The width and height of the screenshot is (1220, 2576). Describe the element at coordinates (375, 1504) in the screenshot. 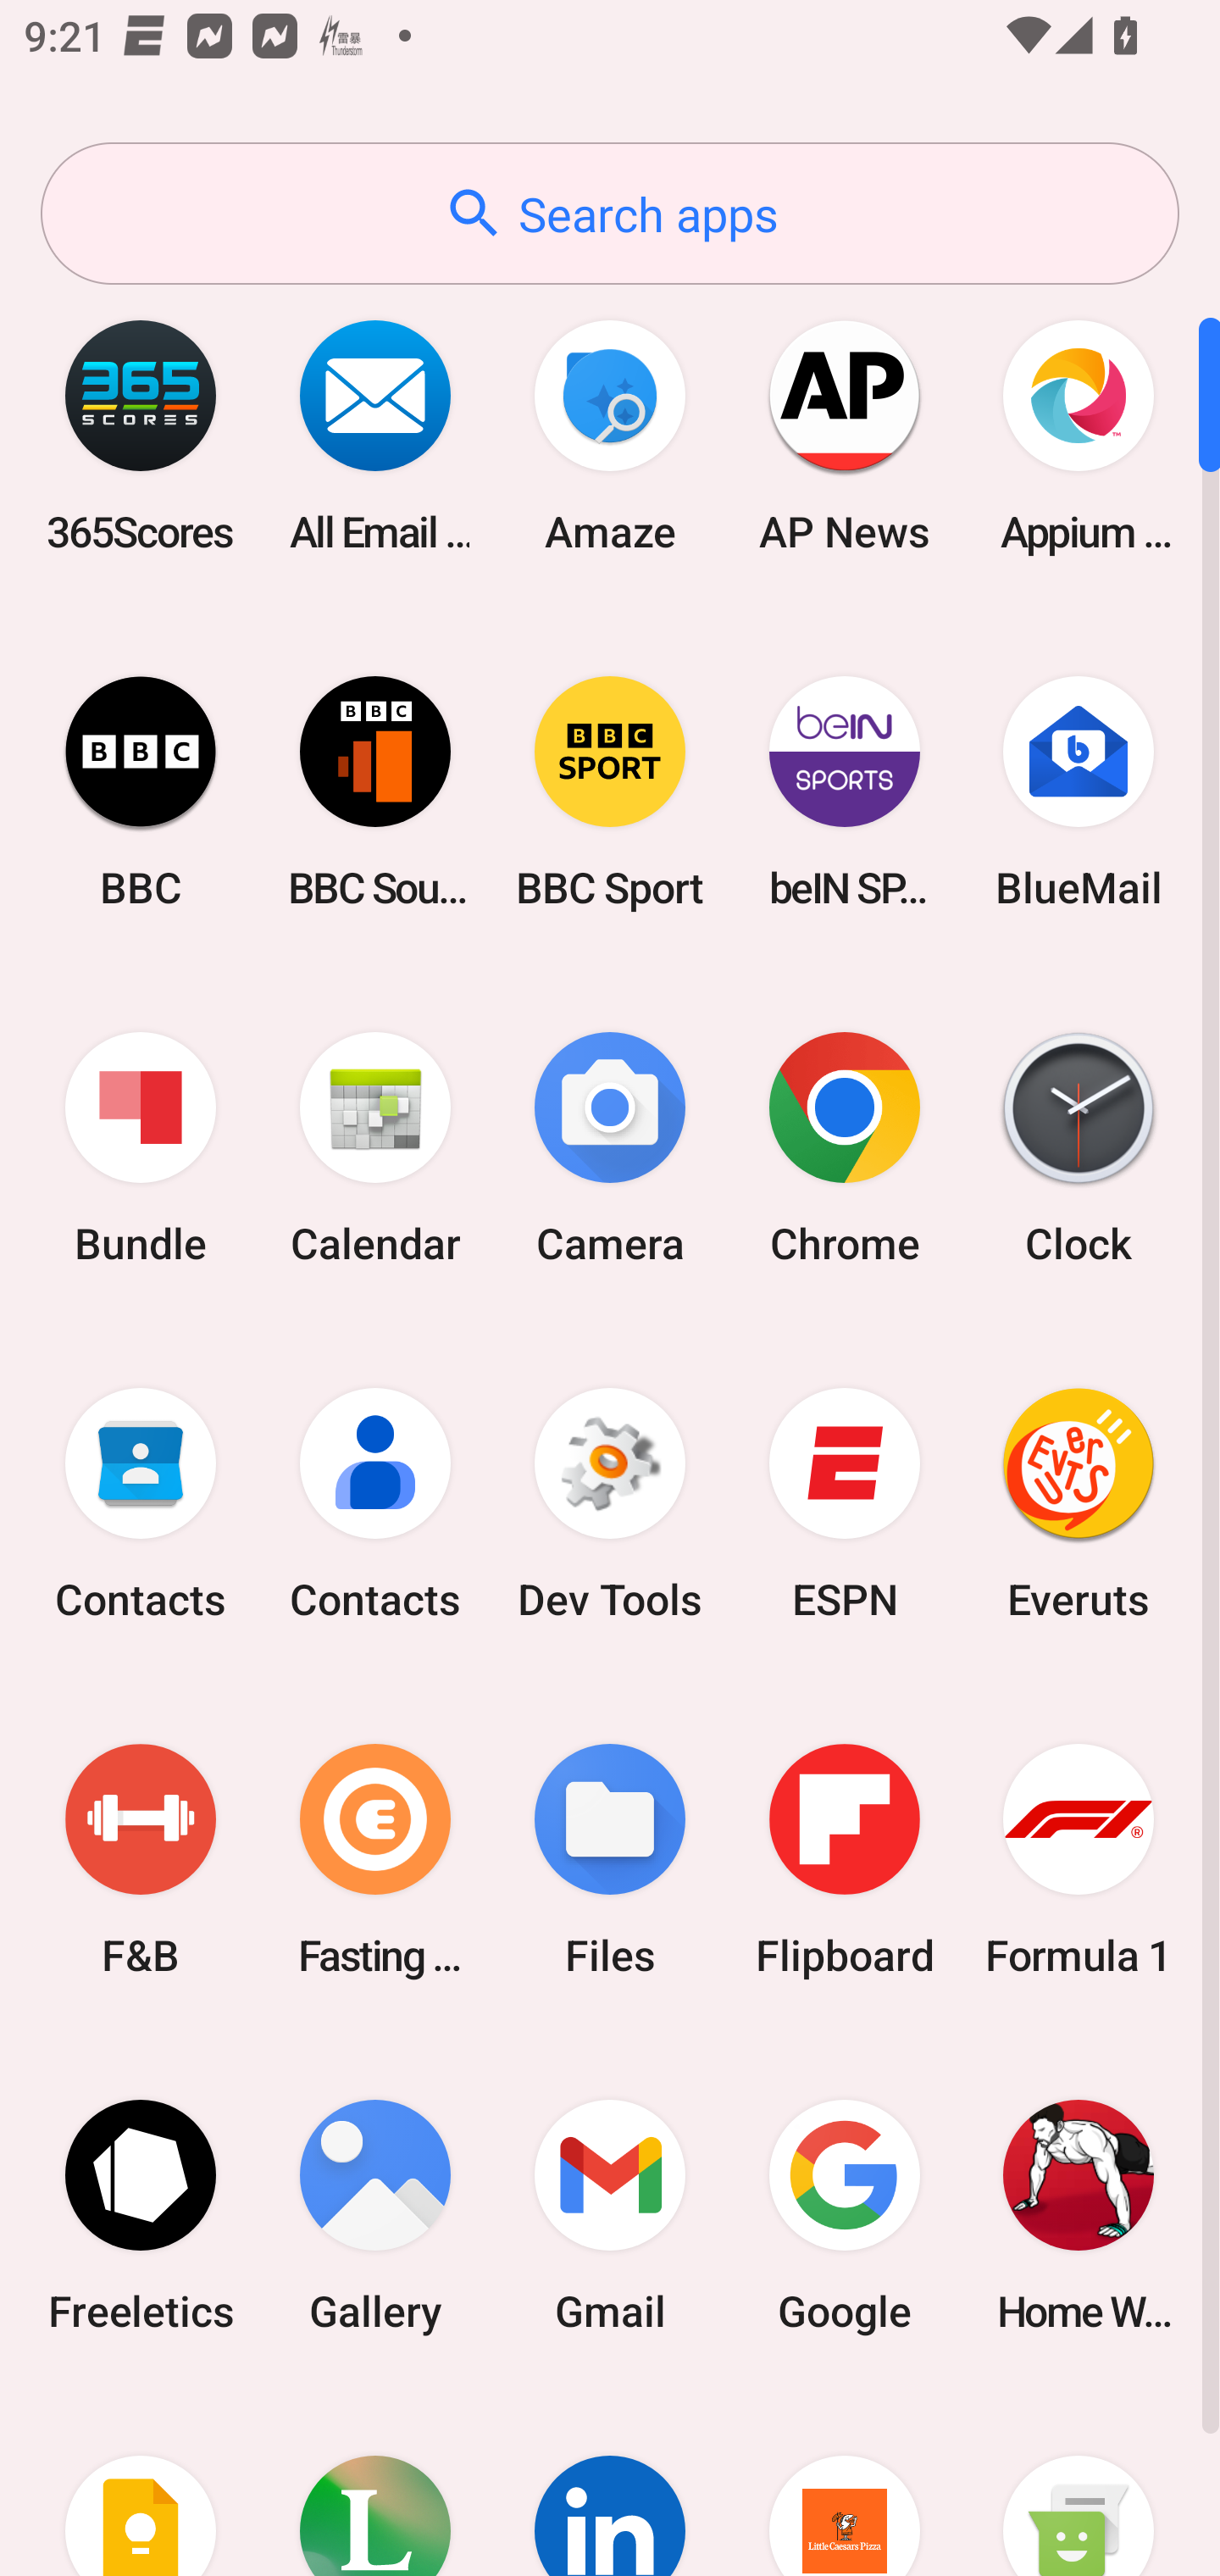

I see `Contacts` at that location.